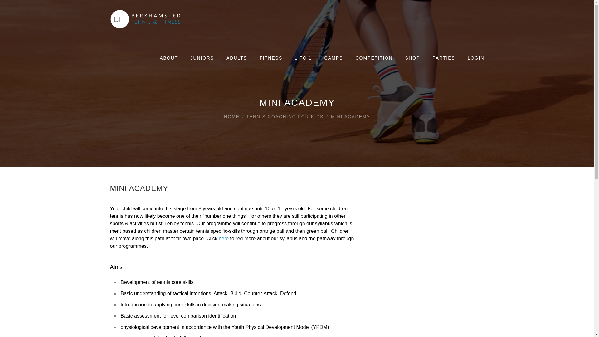 This screenshot has width=599, height=337. What do you see at coordinates (223, 238) in the screenshot?
I see `here` at bounding box center [223, 238].